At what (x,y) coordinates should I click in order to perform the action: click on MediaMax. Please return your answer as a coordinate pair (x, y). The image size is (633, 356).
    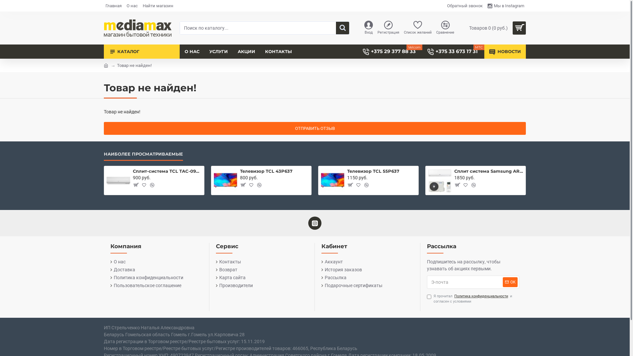
    Looking at the image, I should click on (138, 28).